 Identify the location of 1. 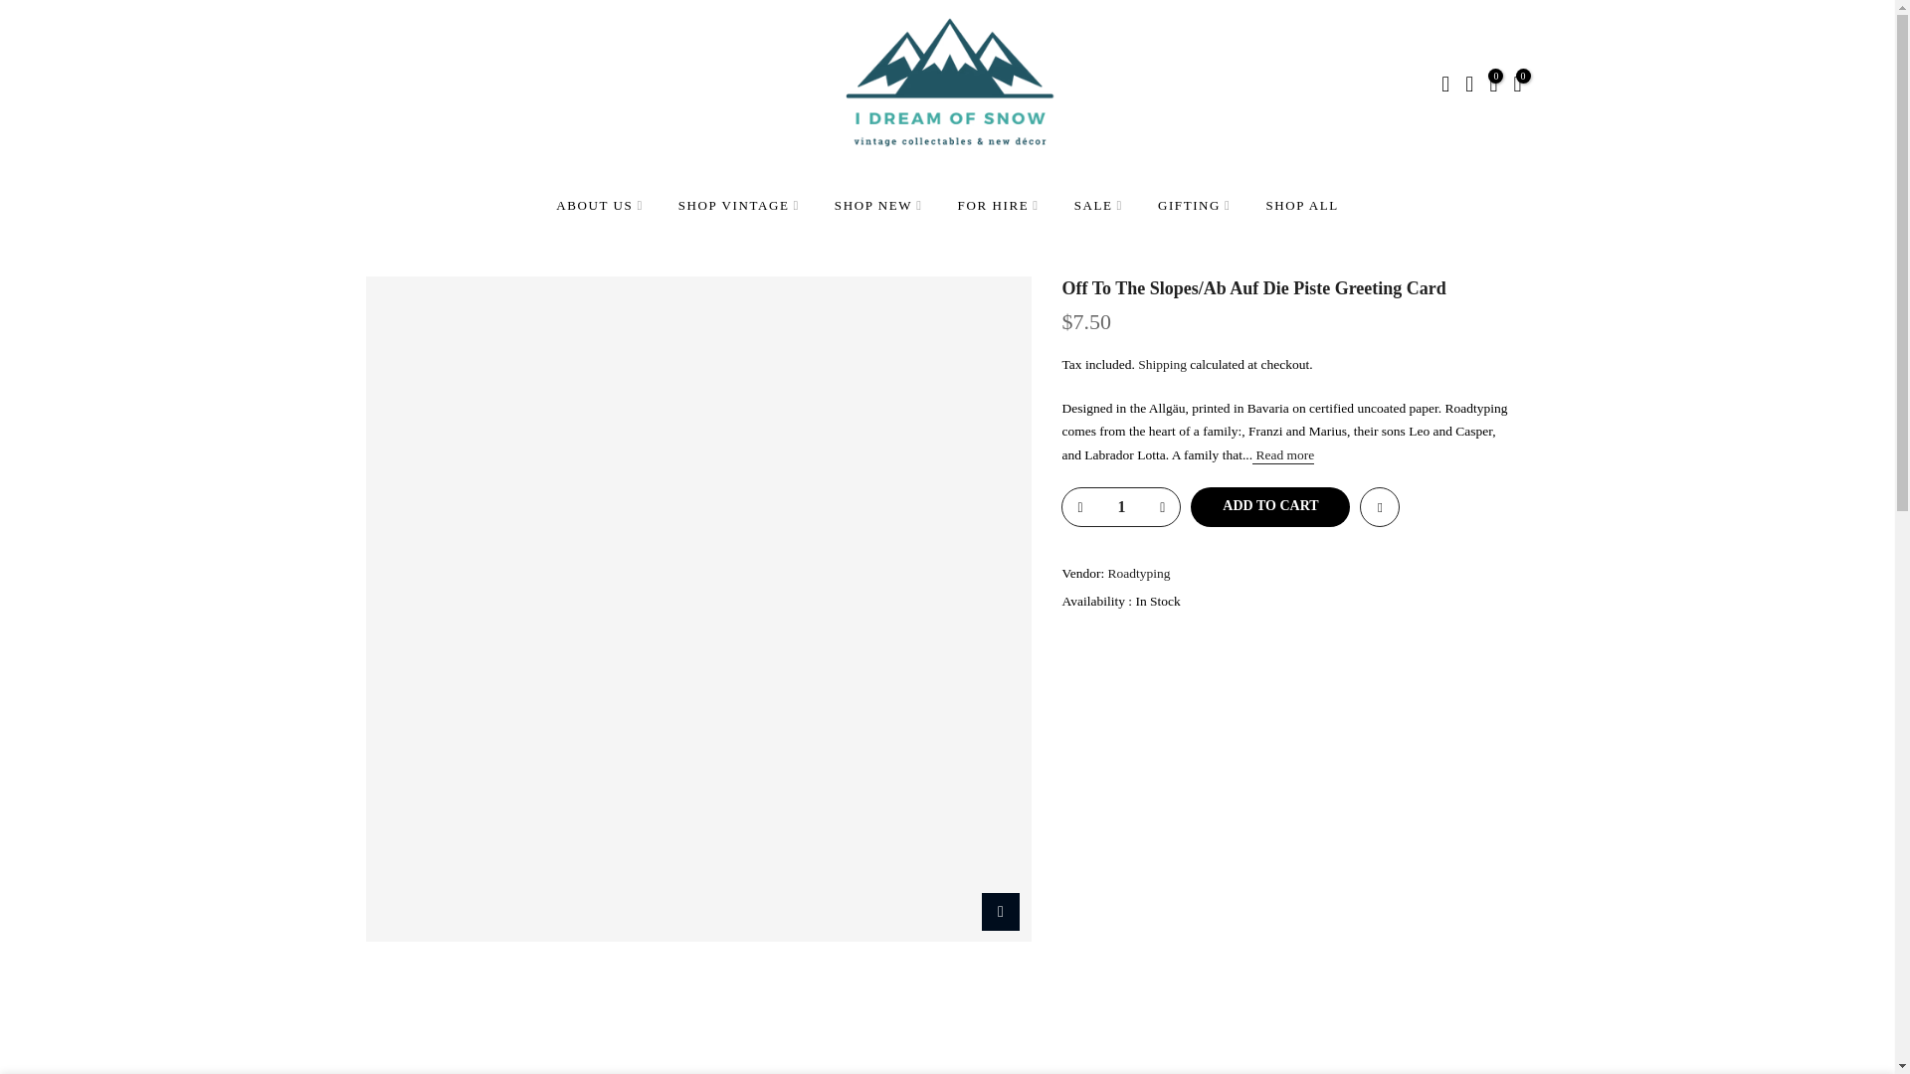
(1120, 507).